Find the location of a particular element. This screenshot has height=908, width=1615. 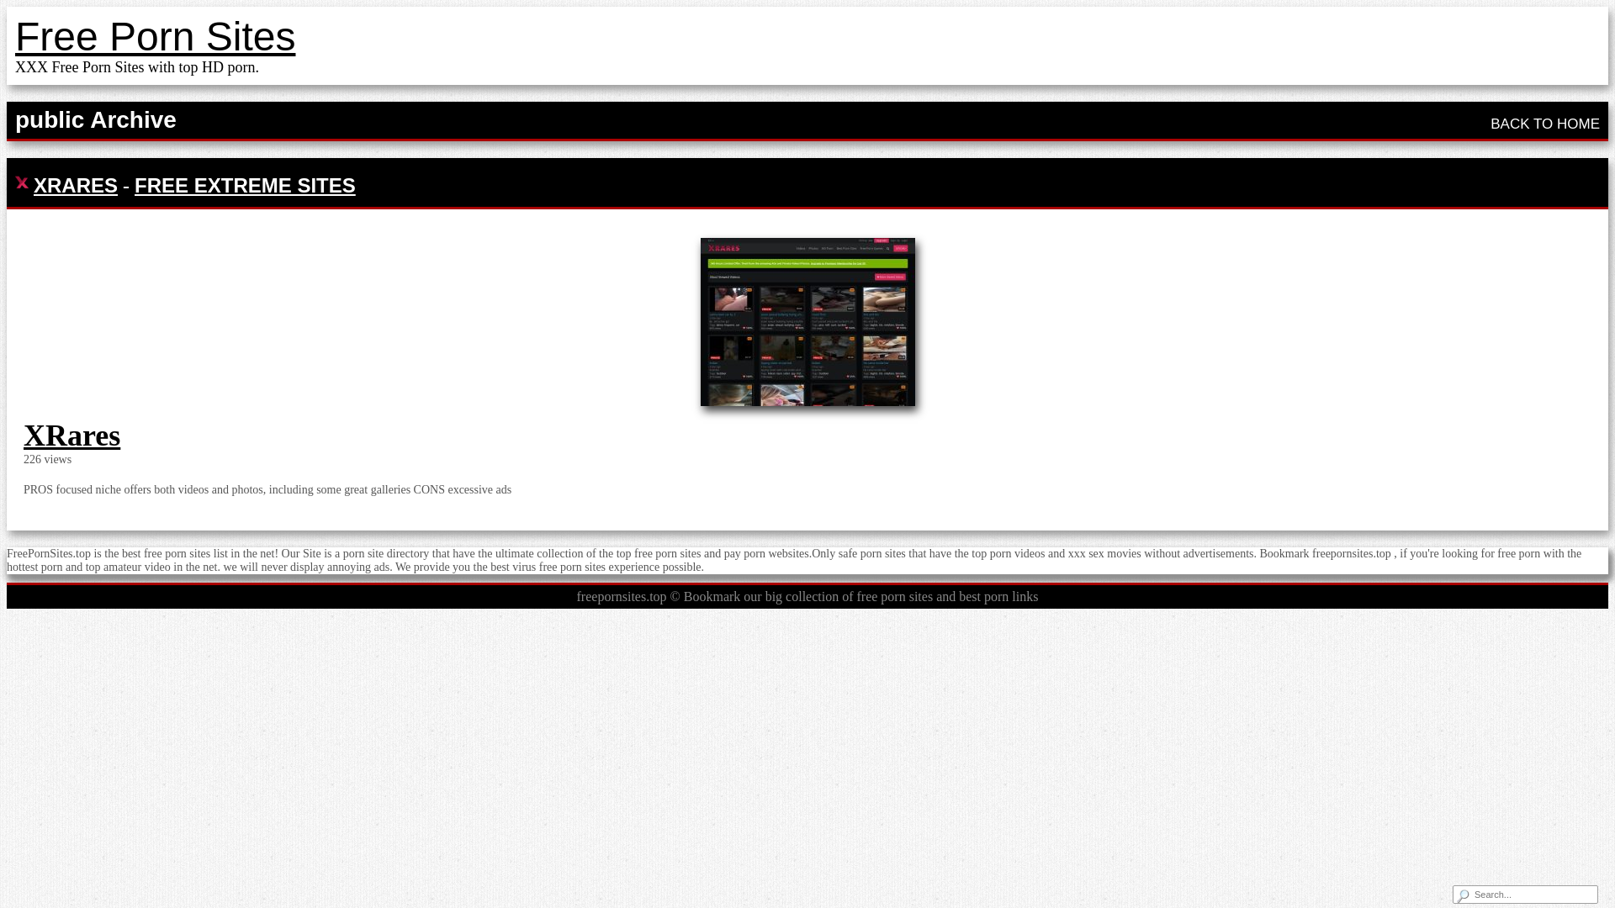

Free Porn Sites is located at coordinates (155, 37).